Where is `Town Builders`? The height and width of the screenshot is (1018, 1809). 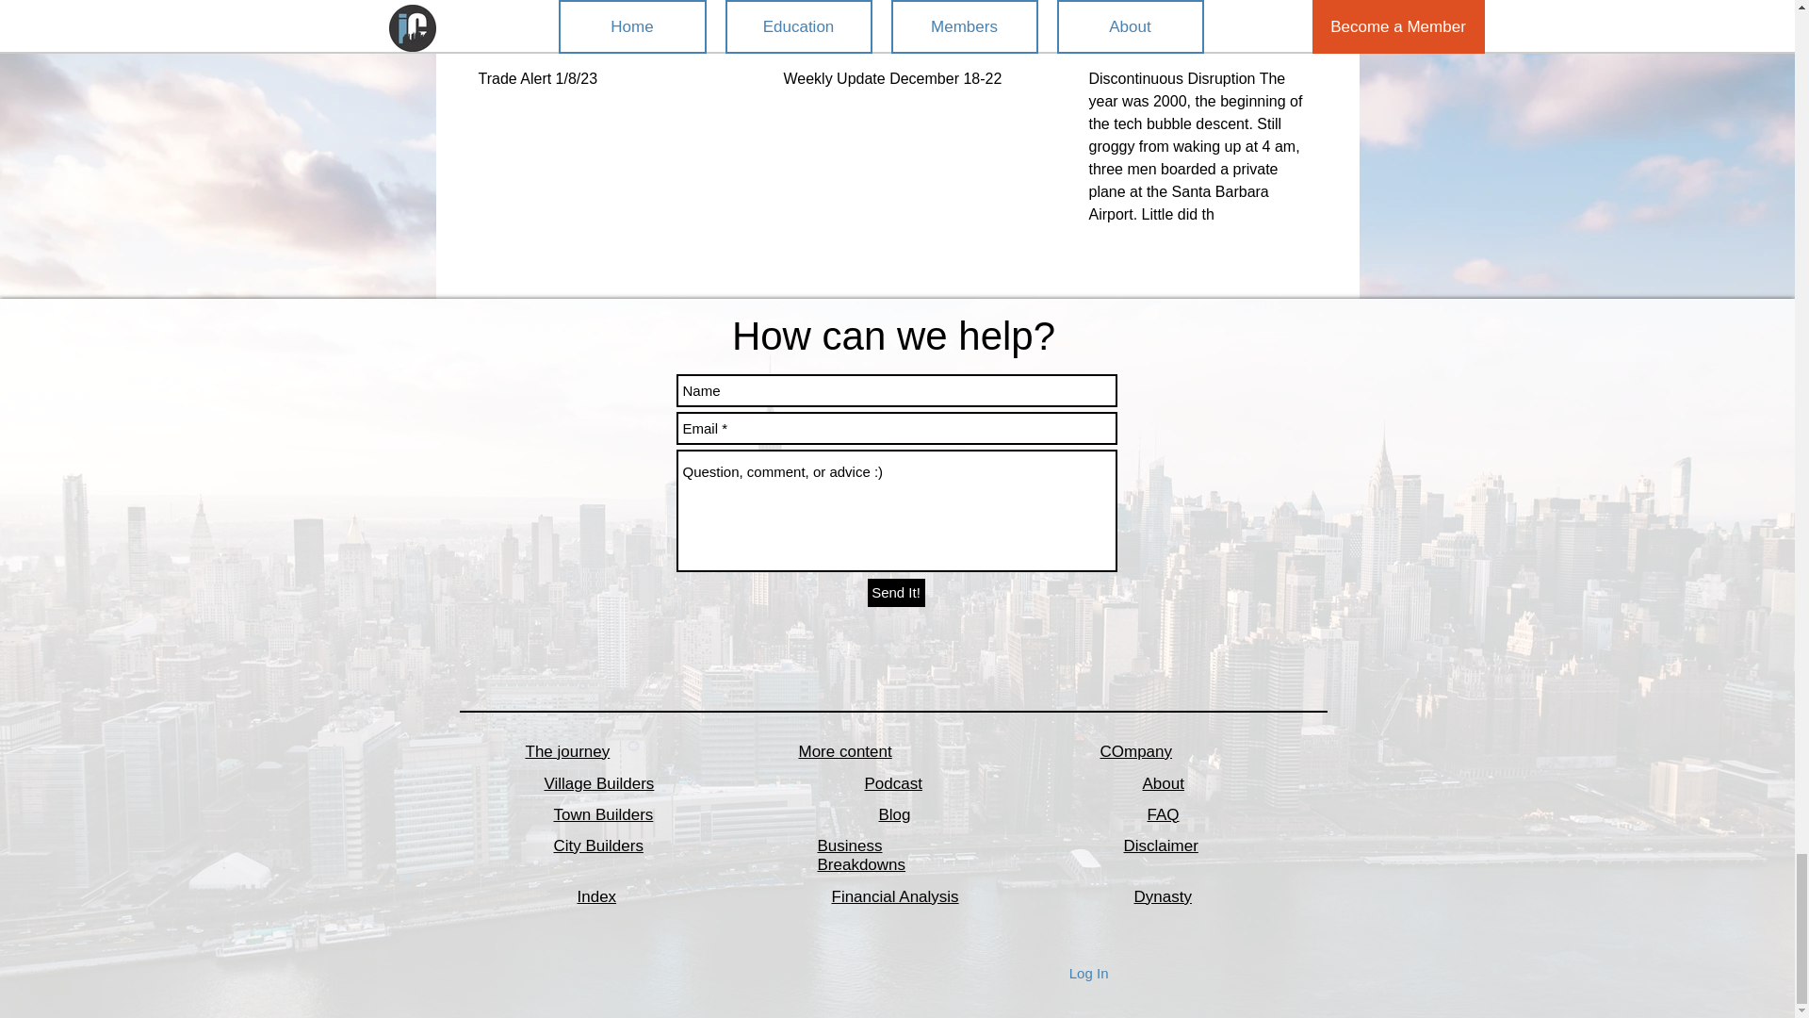
Town Builders is located at coordinates (603, 814).